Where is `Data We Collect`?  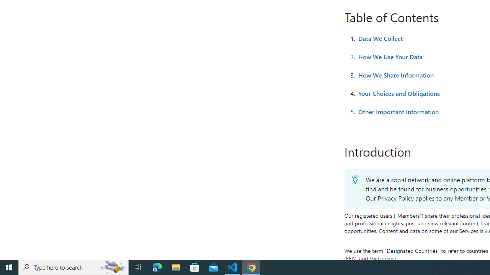 Data We Collect is located at coordinates (381, 39).